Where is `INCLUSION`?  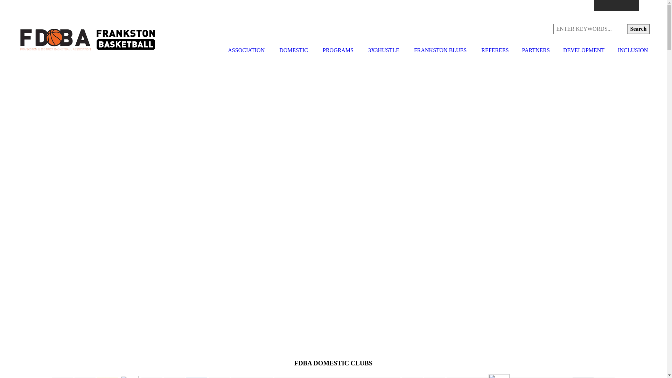 INCLUSION is located at coordinates (633, 50).